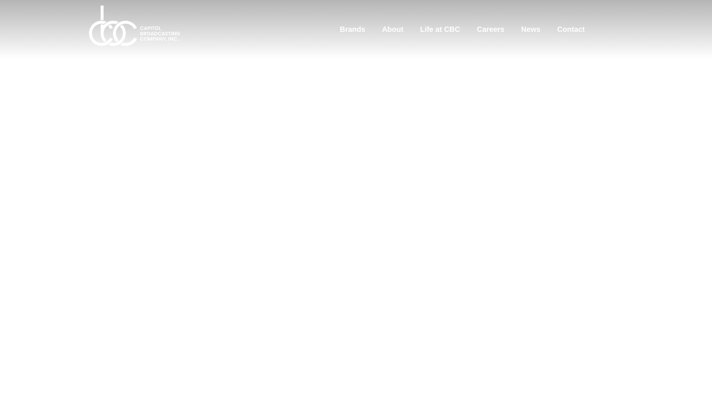 This screenshot has width=712, height=400. What do you see at coordinates (352, 29) in the screenshot?
I see `Brands` at bounding box center [352, 29].